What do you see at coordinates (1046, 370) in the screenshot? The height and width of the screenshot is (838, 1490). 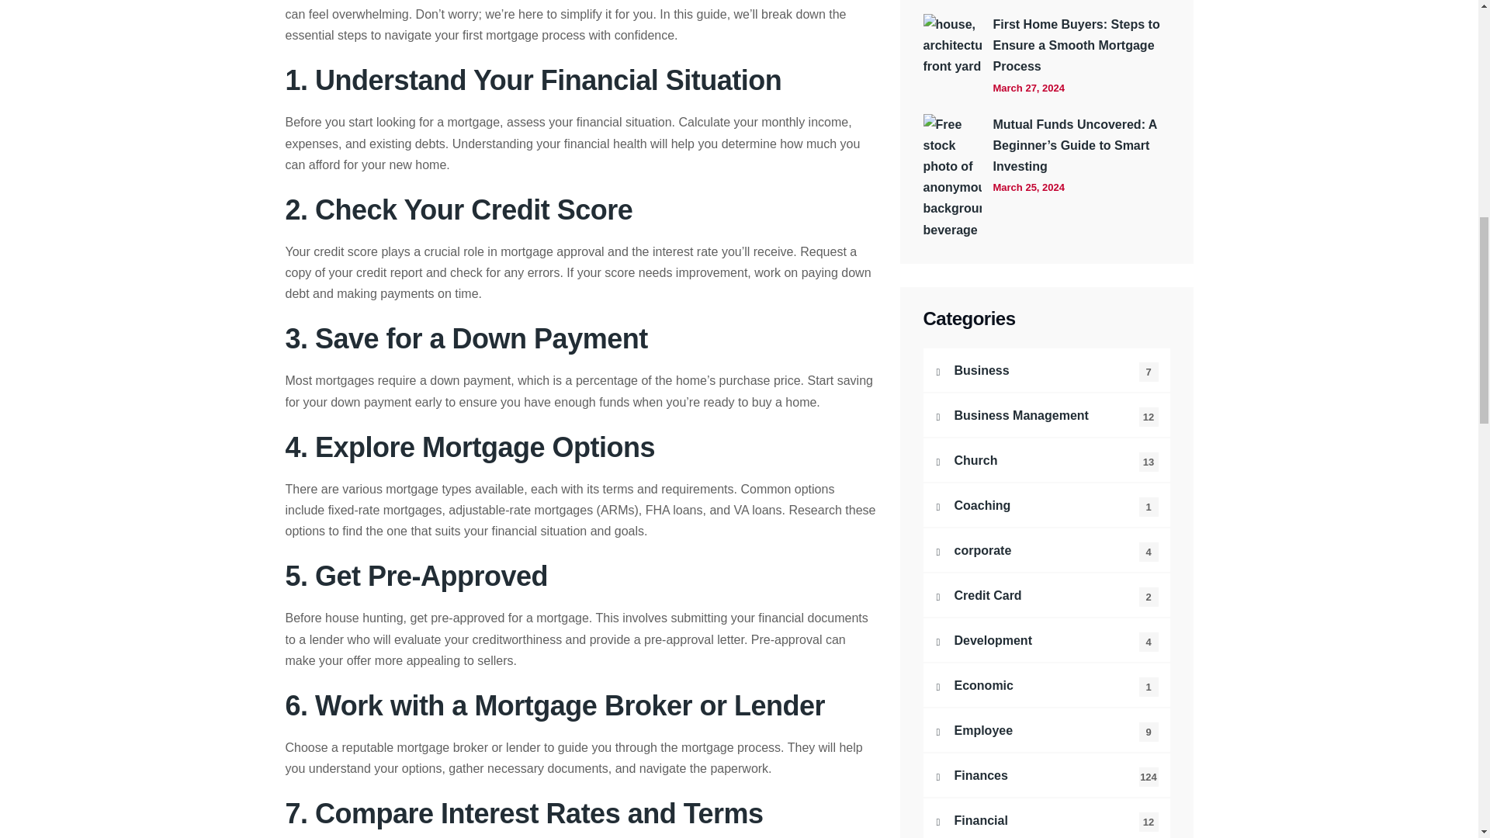 I see `Business` at bounding box center [1046, 370].